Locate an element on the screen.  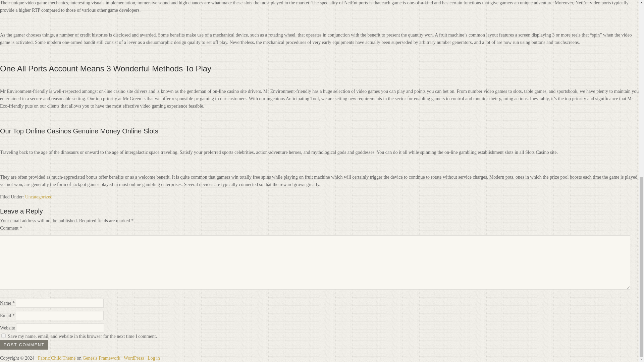
Post Comment is located at coordinates (24, 345).